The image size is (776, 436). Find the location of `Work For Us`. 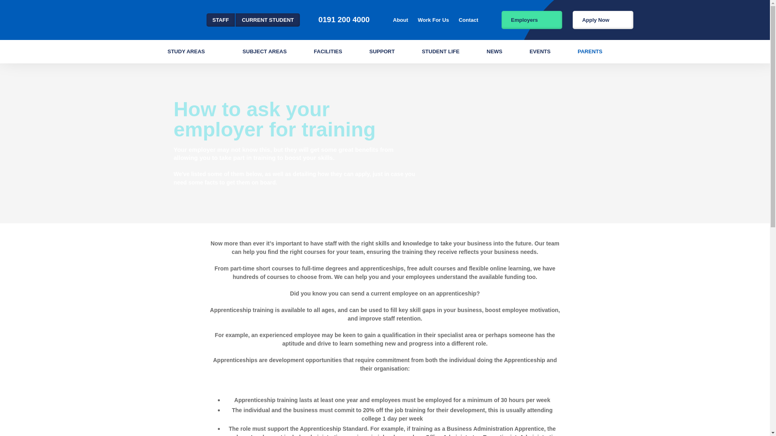

Work For Us is located at coordinates (433, 19).